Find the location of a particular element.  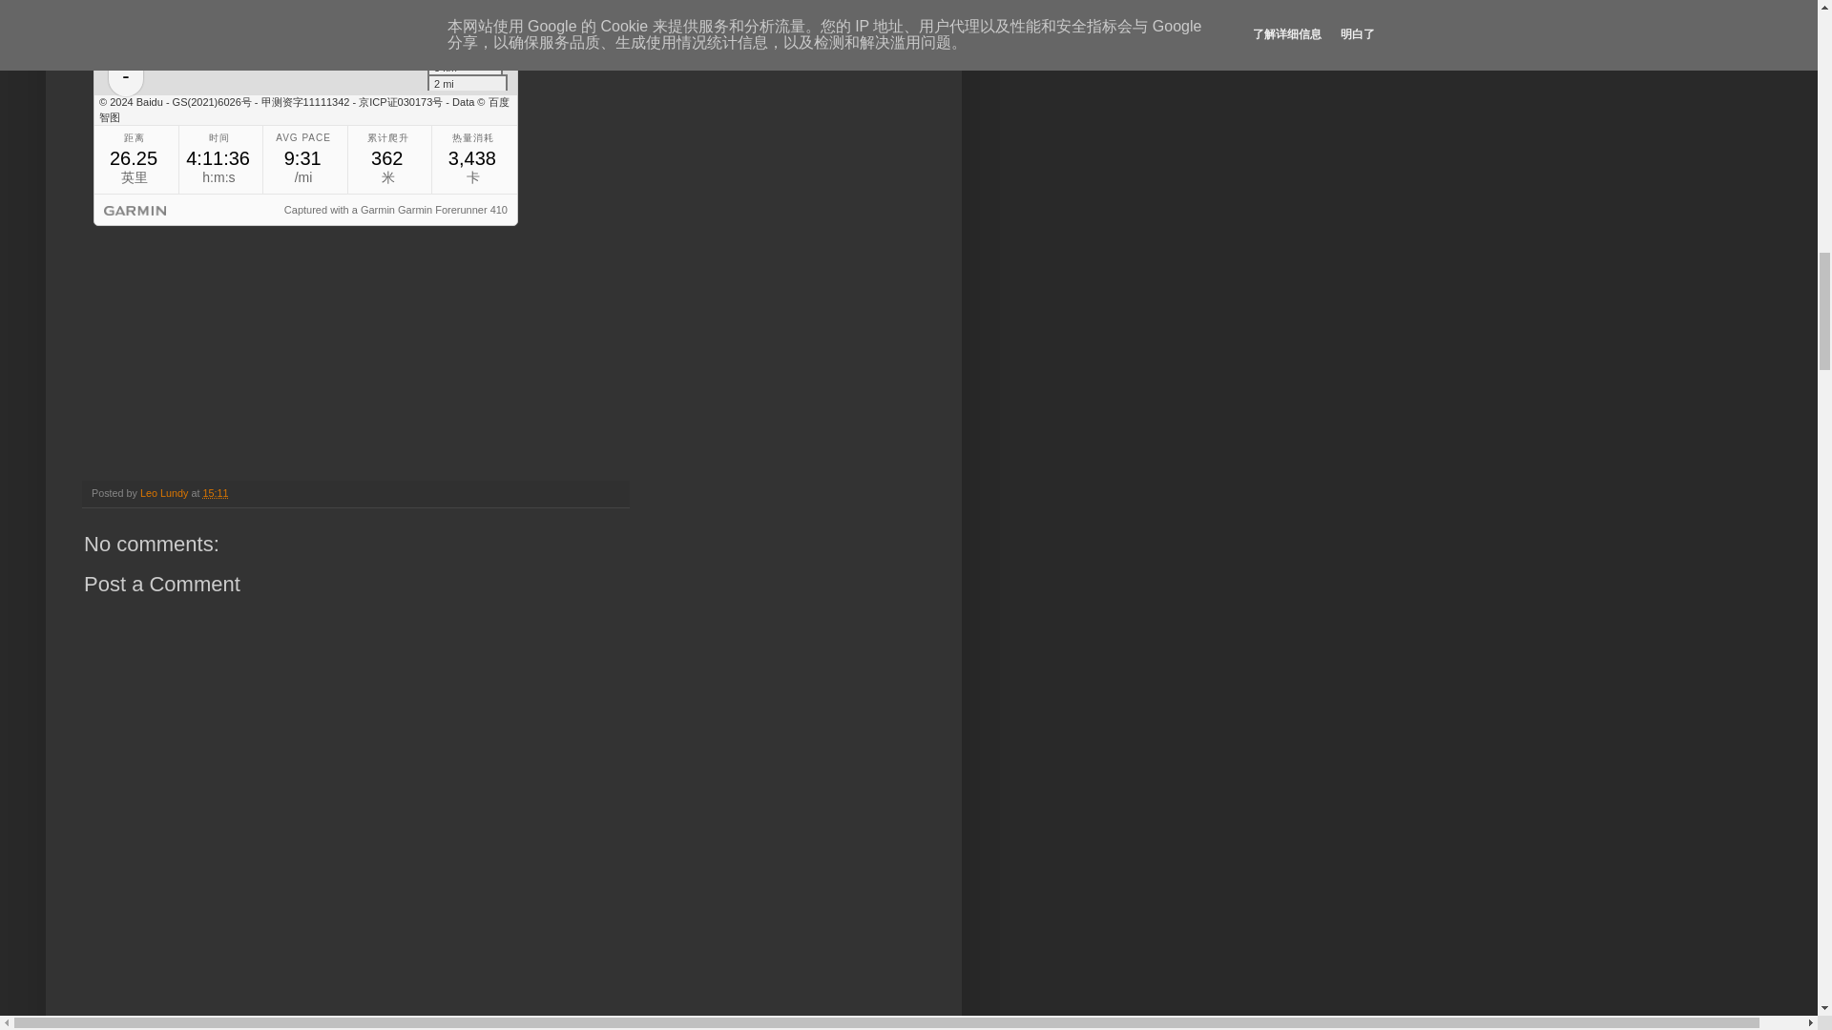

Older Post is located at coordinates (187, 1020).